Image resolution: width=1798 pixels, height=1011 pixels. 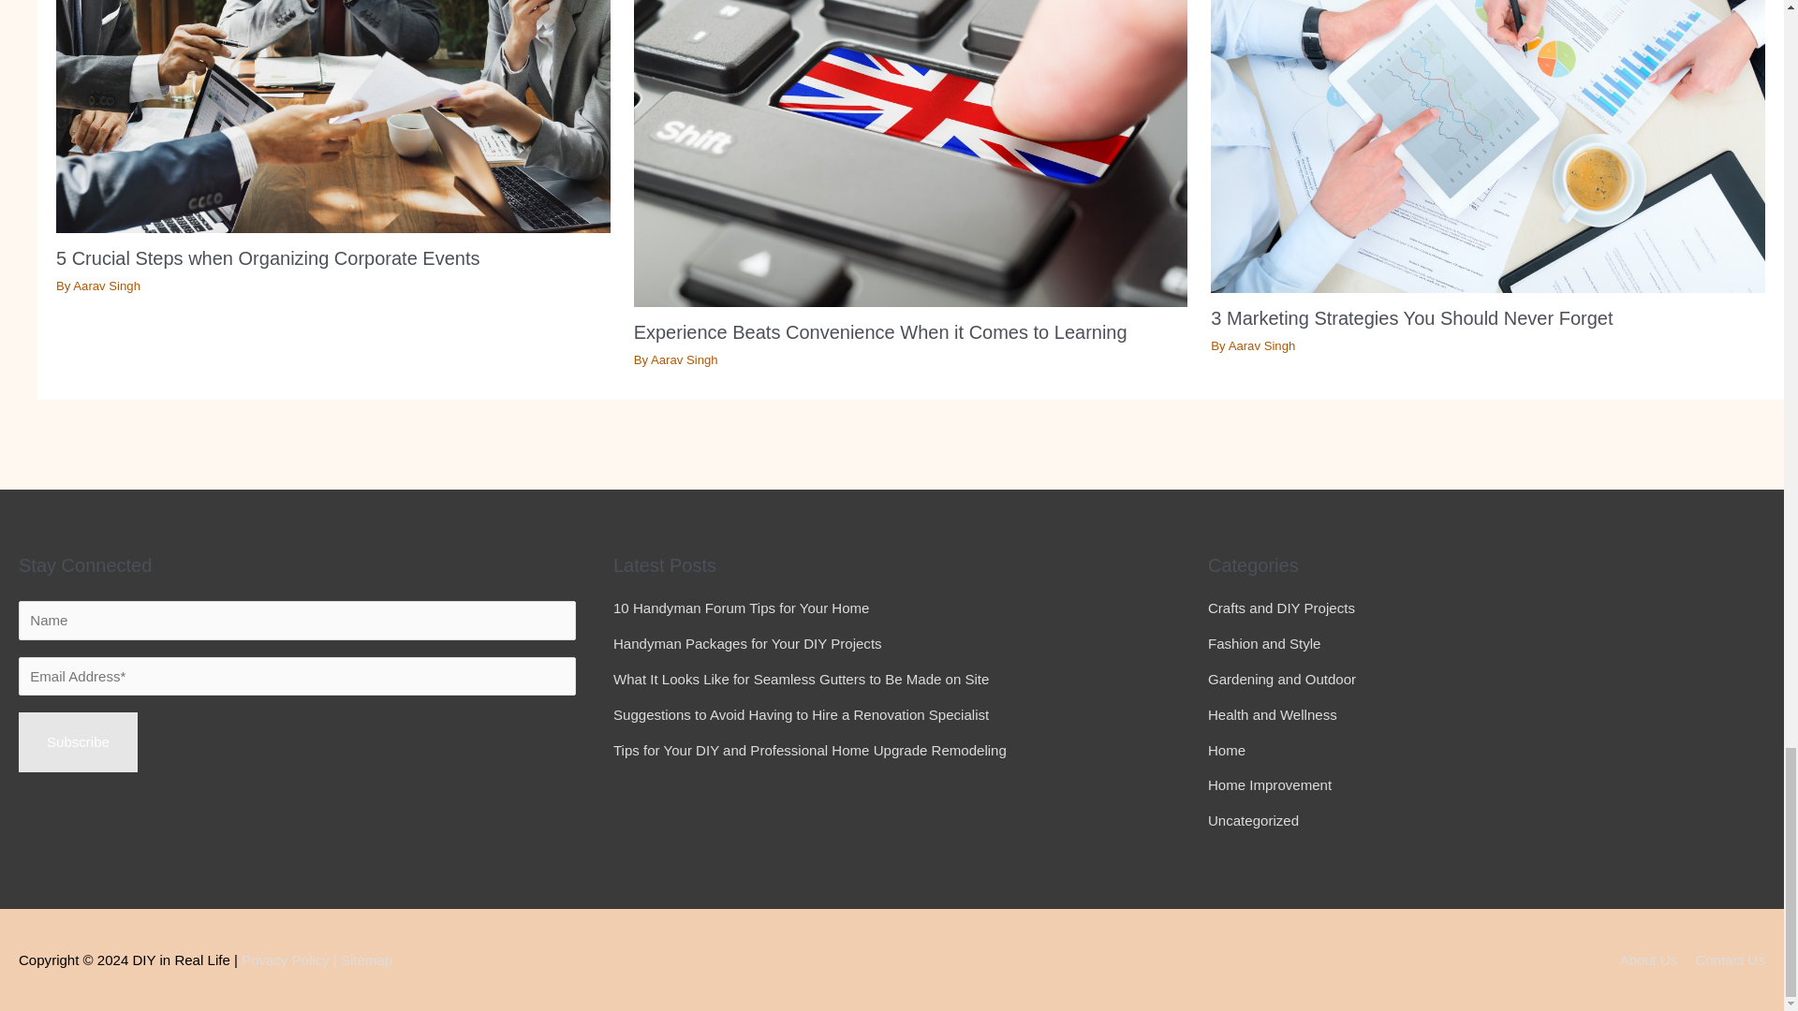 I want to click on View all posts by Aarav Singh, so click(x=1262, y=344).